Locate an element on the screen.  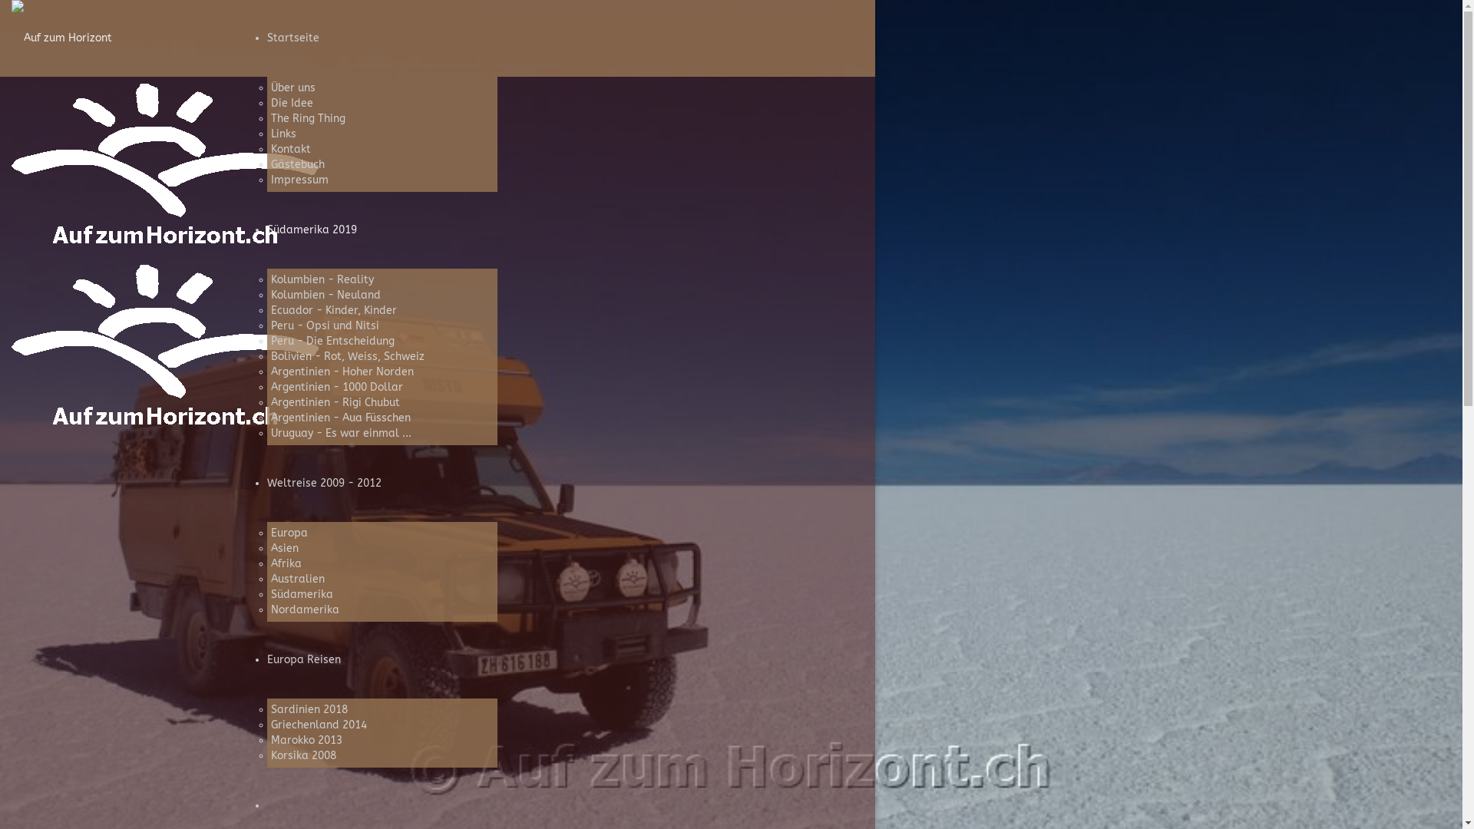
Kolumbien - Neuland is located at coordinates (326, 295).